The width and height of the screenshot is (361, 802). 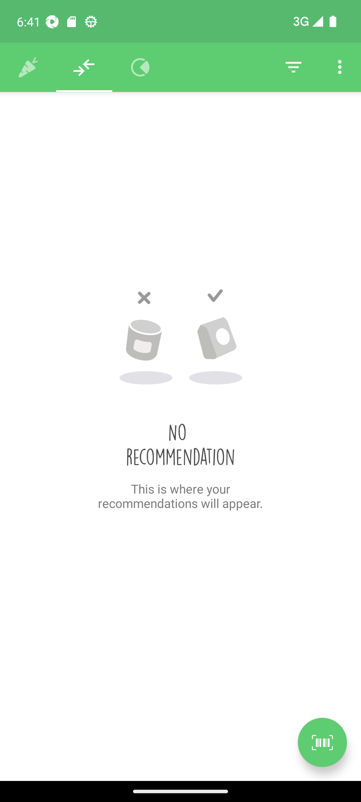 What do you see at coordinates (28, 68) in the screenshot?
I see `History` at bounding box center [28, 68].